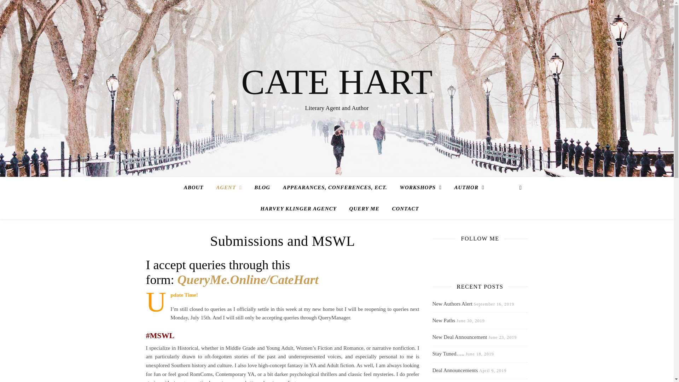 This screenshot has width=679, height=382. I want to click on Pinterest, so click(476, 253).